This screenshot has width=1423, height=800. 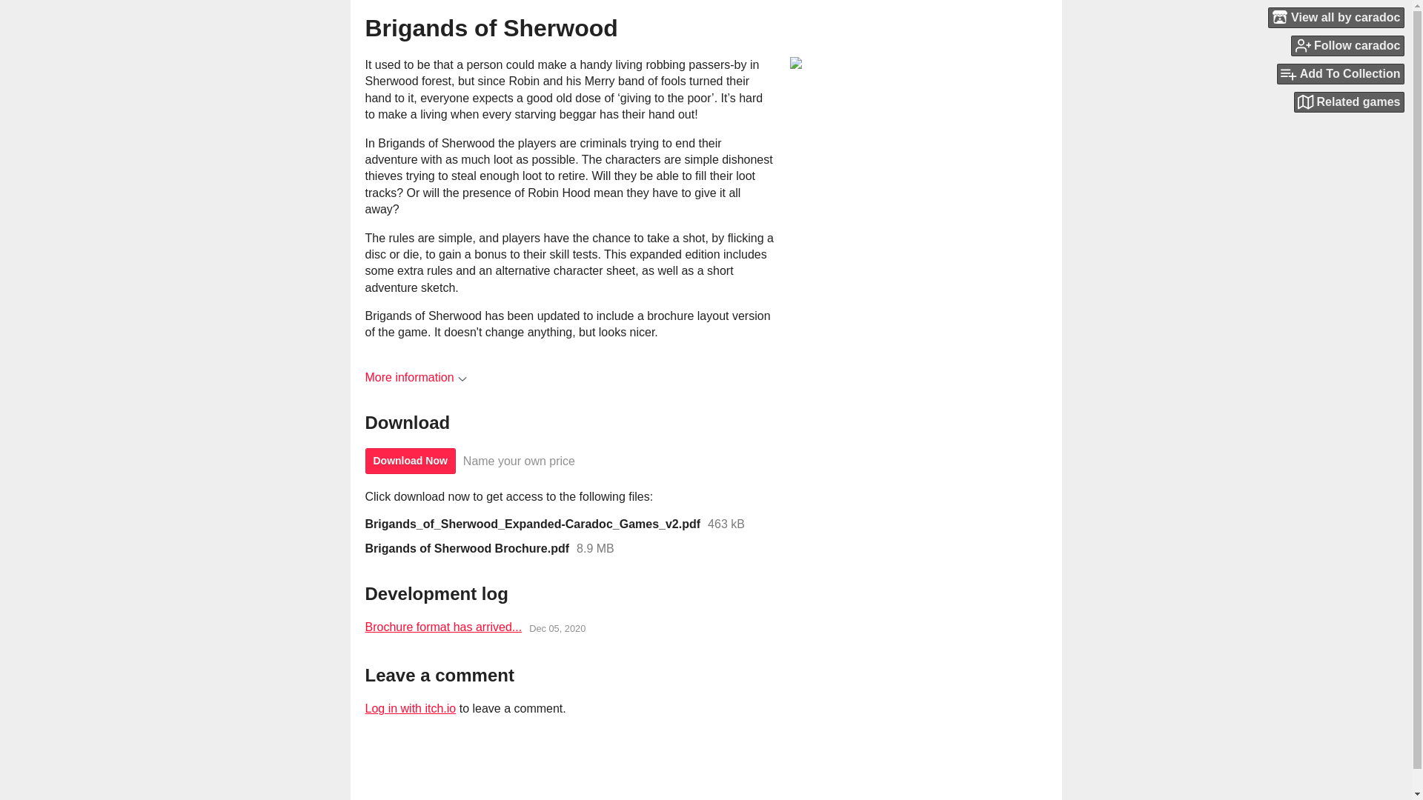 What do you see at coordinates (1340, 74) in the screenshot?
I see `Add To Collection` at bounding box center [1340, 74].